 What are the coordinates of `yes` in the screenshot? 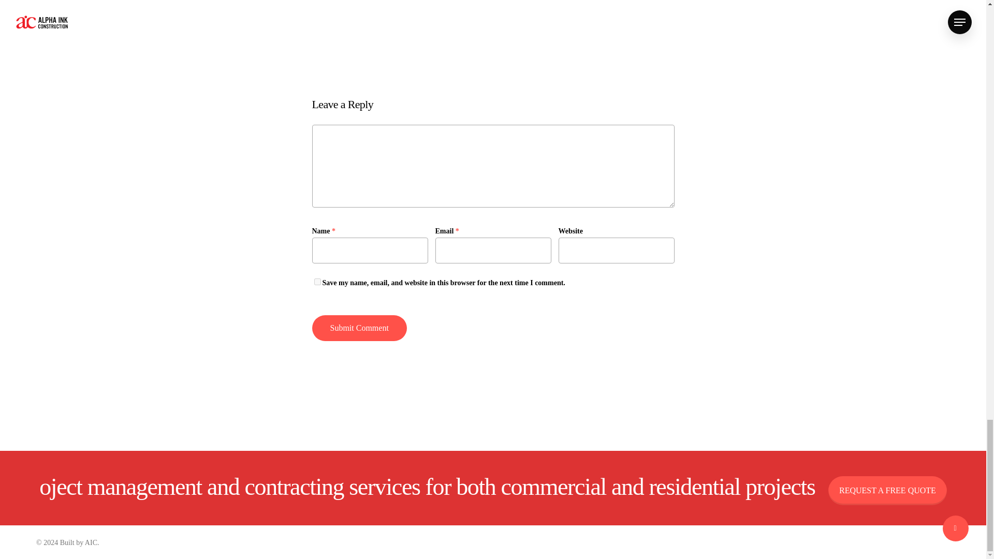 It's located at (317, 282).